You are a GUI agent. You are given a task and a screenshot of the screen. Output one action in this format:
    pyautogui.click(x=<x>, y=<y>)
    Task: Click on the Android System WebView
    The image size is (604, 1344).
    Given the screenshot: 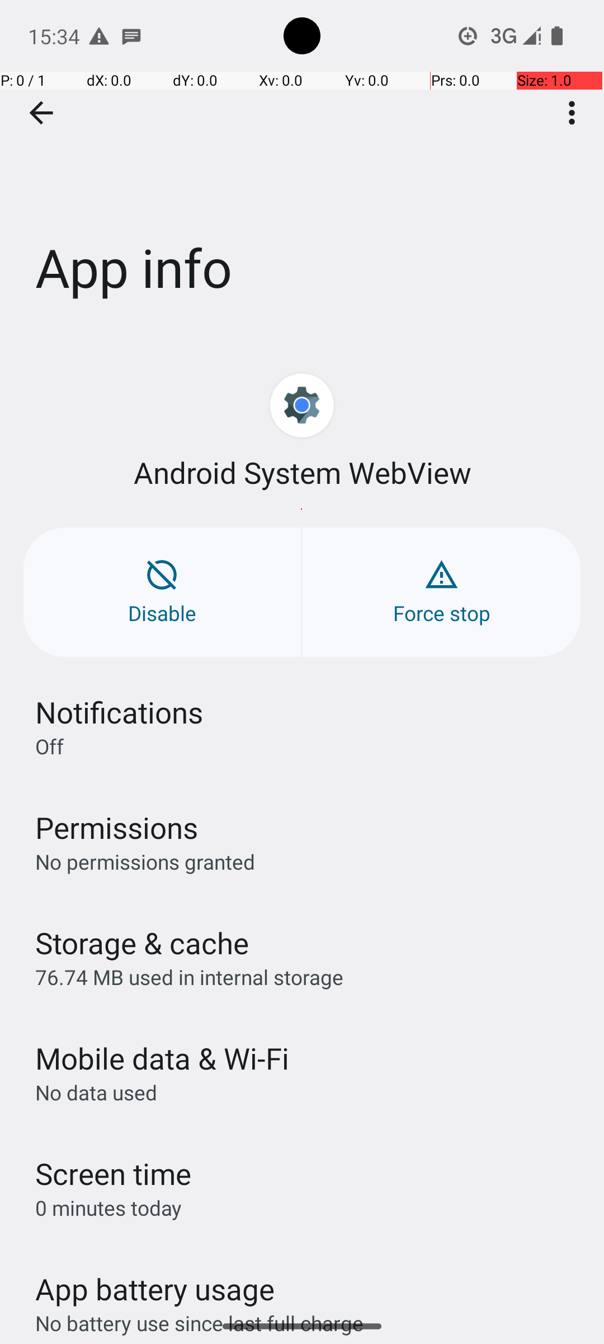 What is the action you would take?
    pyautogui.click(x=302, y=473)
    